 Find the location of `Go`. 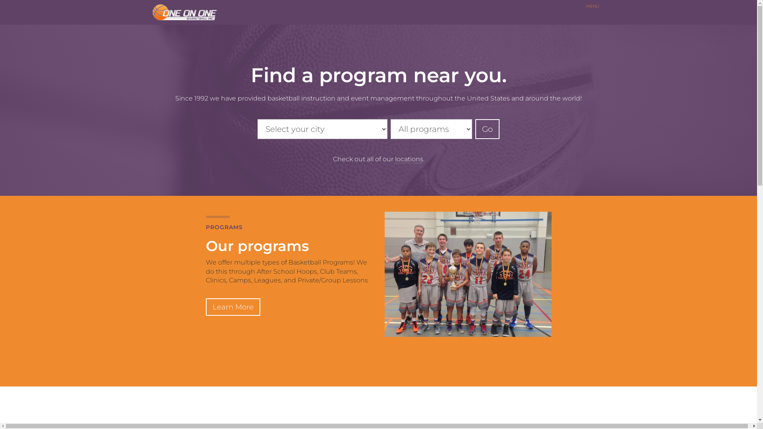

Go is located at coordinates (487, 129).